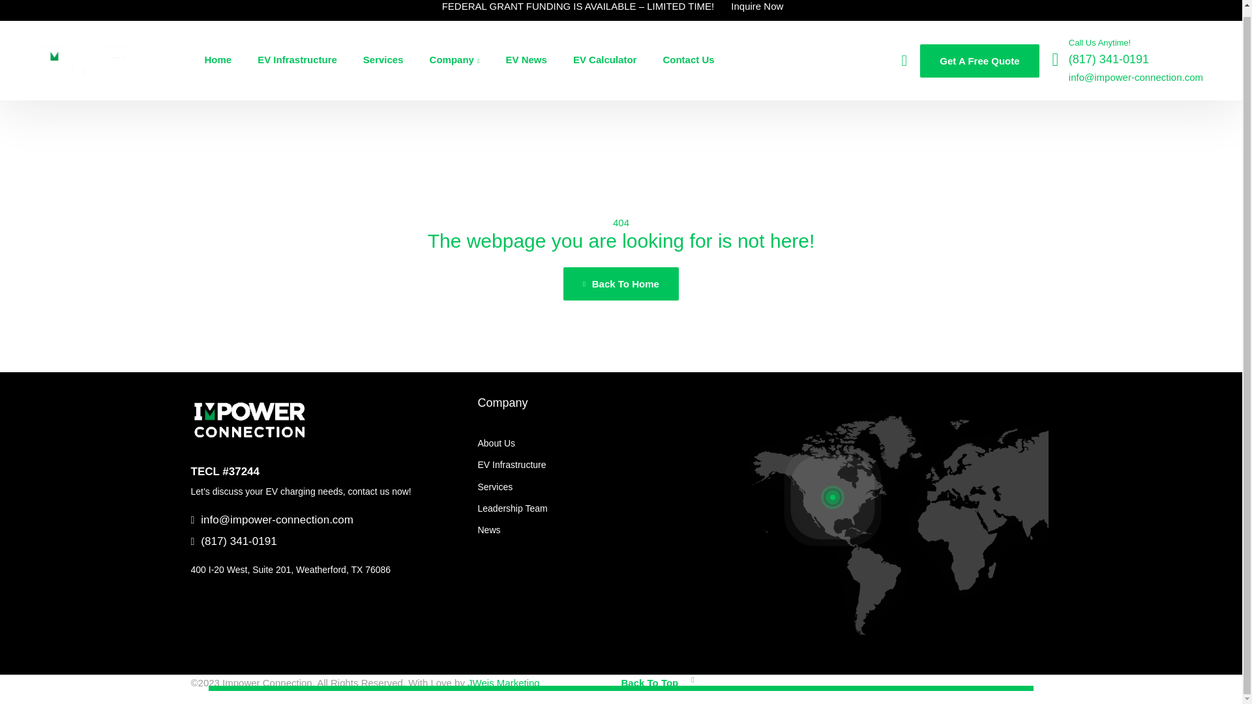 This screenshot has height=704, width=1252. Describe the element at coordinates (297, 60) in the screenshot. I see `EV Infrastructure` at that location.